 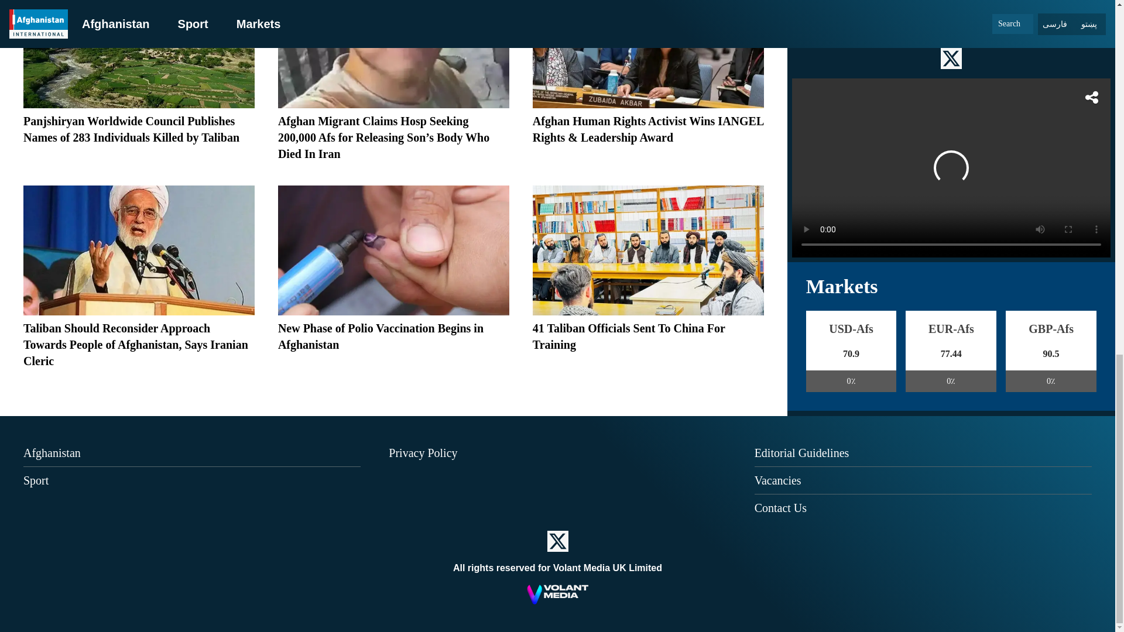 What do you see at coordinates (780, 508) in the screenshot?
I see `Contact Us` at bounding box center [780, 508].